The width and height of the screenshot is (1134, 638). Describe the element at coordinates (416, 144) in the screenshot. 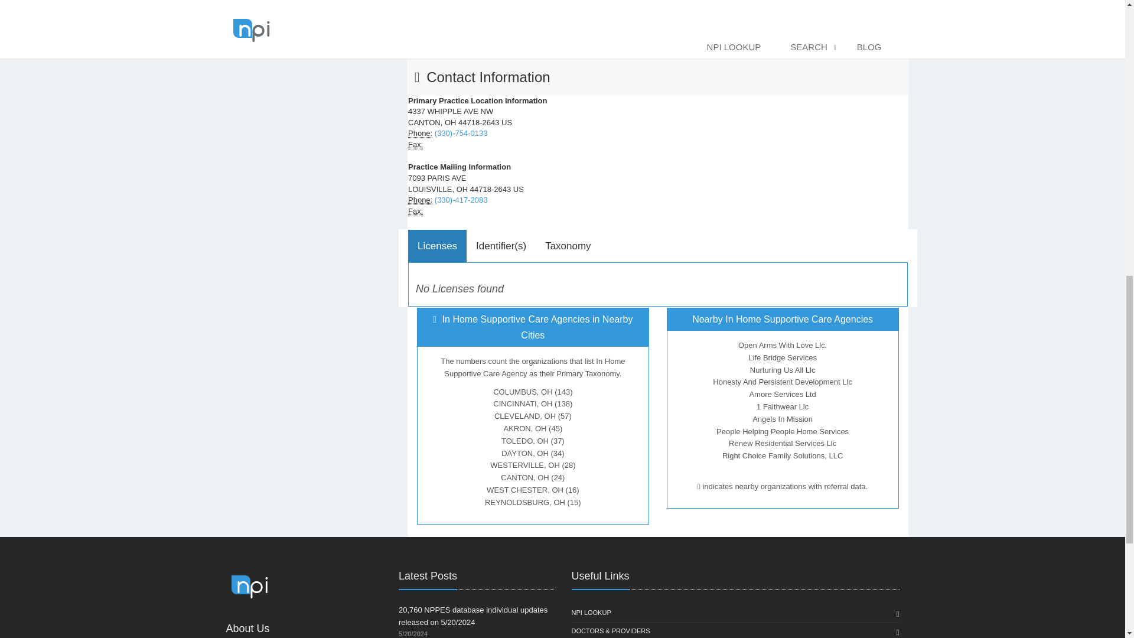

I see `Phone` at that location.